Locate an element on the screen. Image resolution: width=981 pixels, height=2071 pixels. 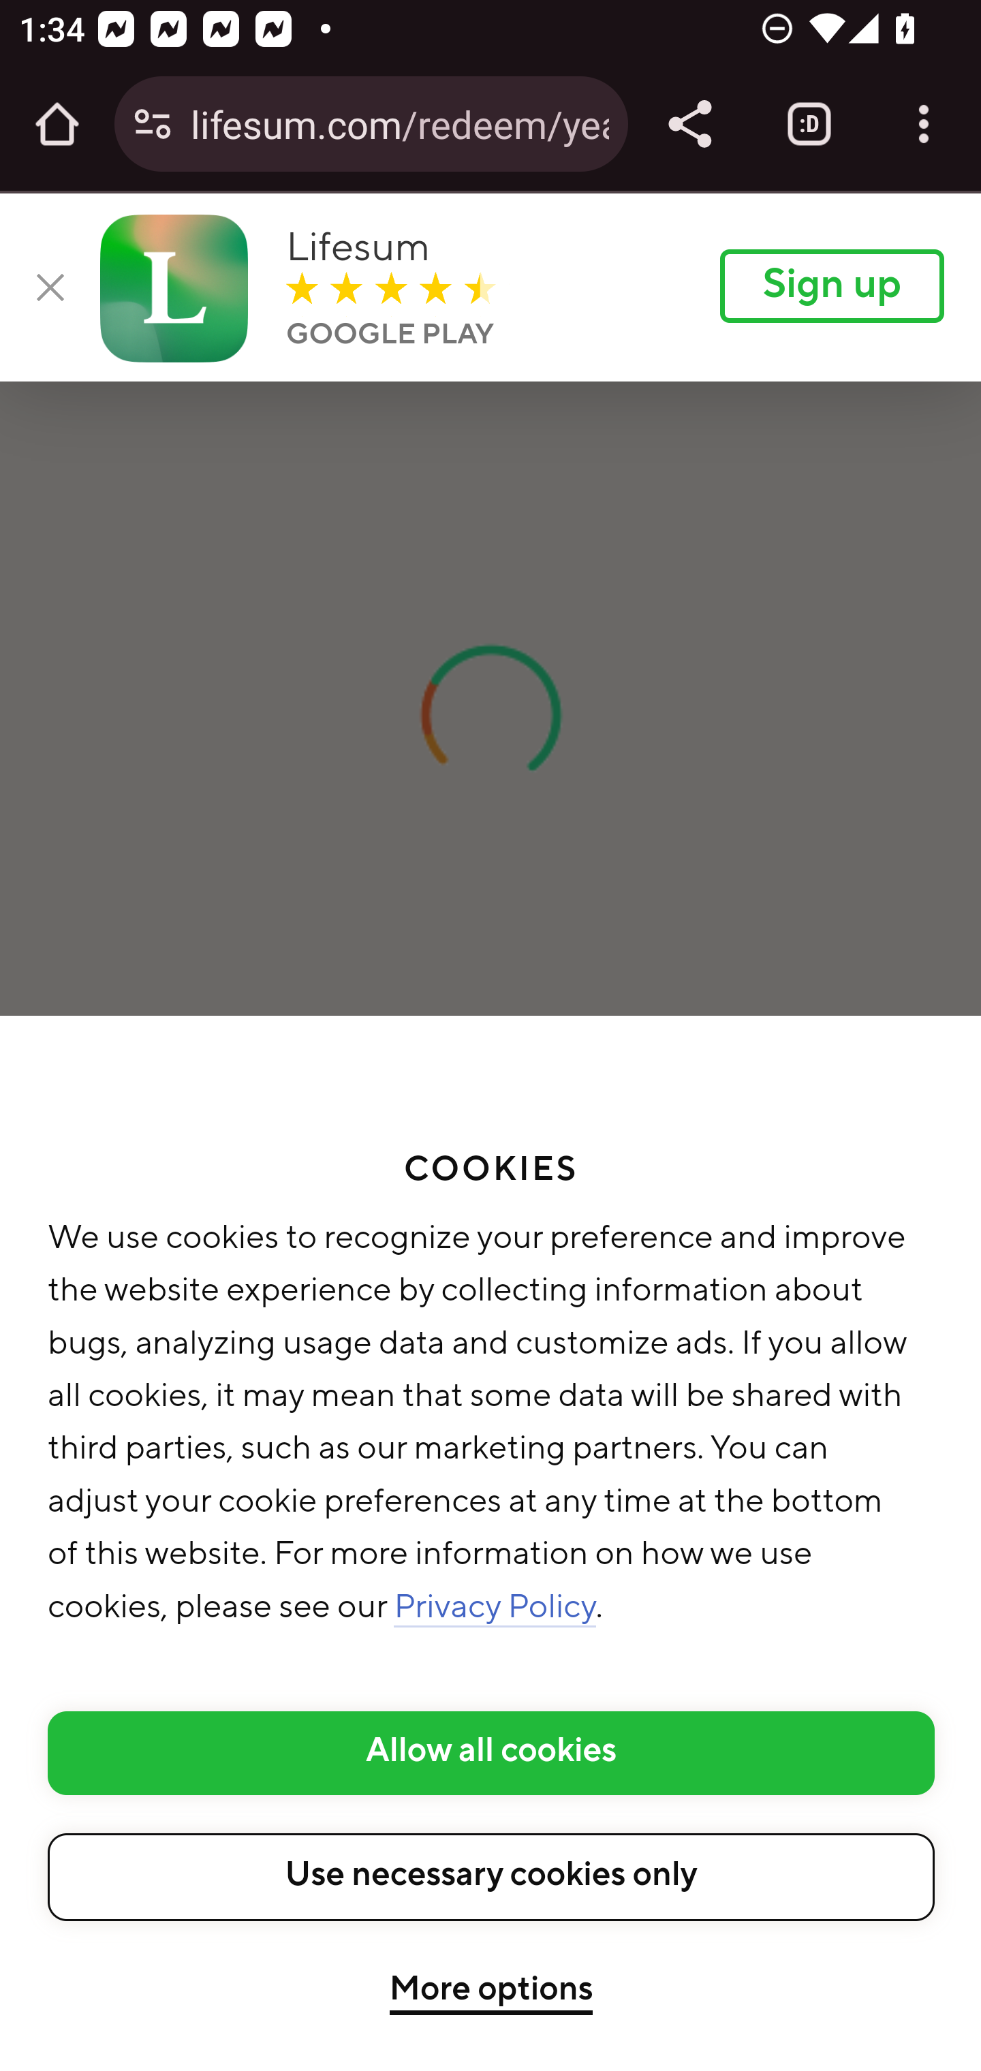
Privacy Policy is located at coordinates (496, 1609).